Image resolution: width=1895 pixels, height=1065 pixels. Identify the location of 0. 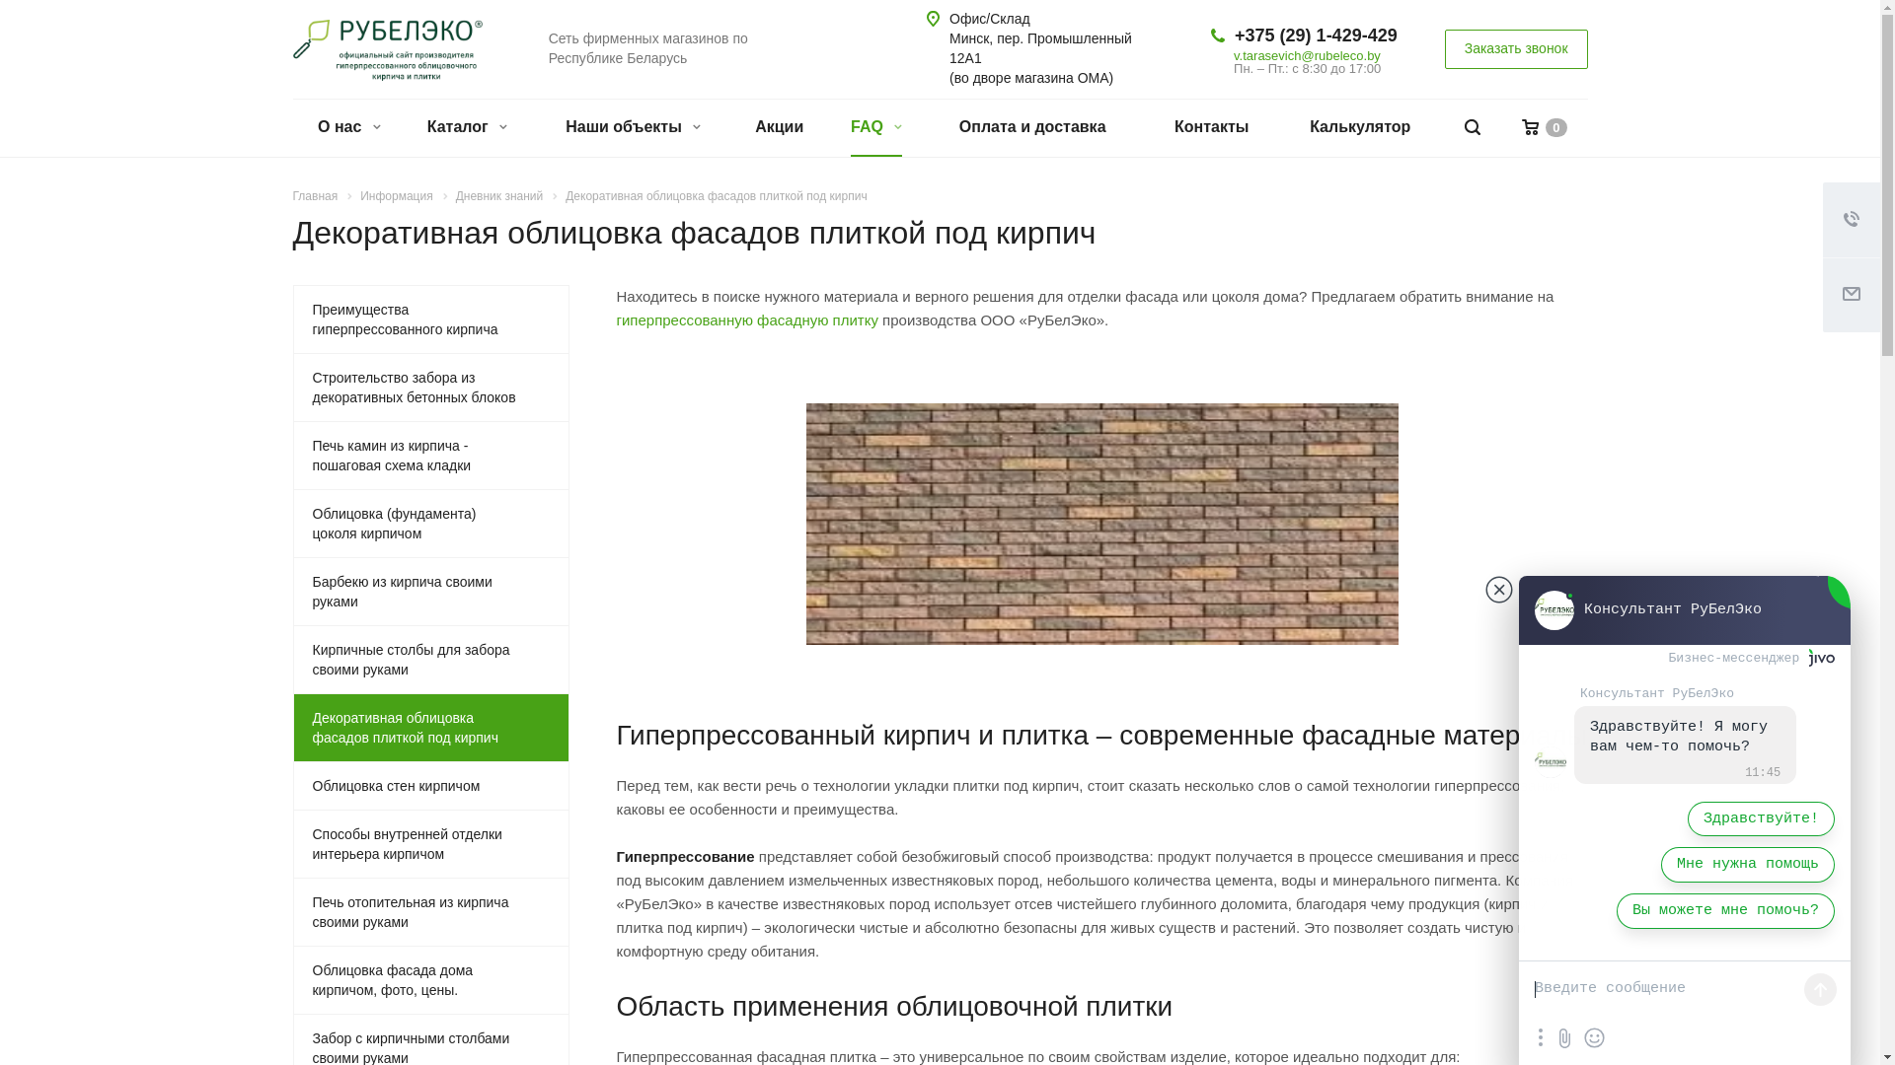
(1544, 128).